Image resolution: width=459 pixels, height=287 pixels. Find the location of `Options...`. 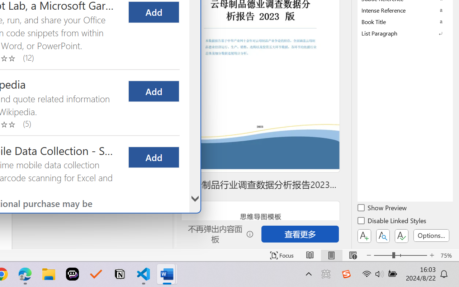

Options... is located at coordinates (431, 235).